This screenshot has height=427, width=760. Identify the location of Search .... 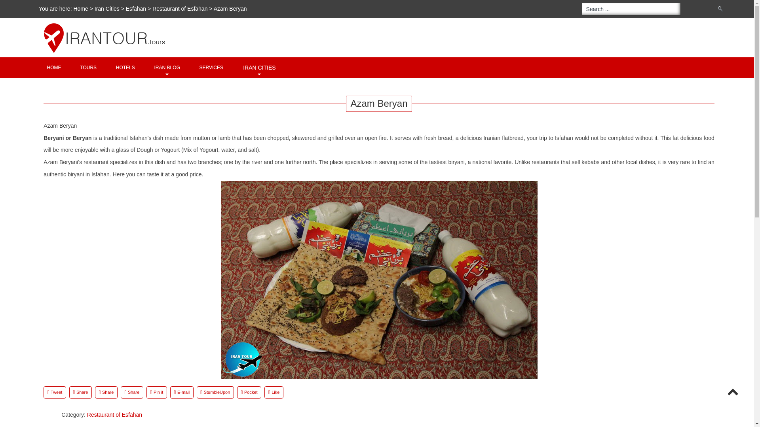
(631, 9).